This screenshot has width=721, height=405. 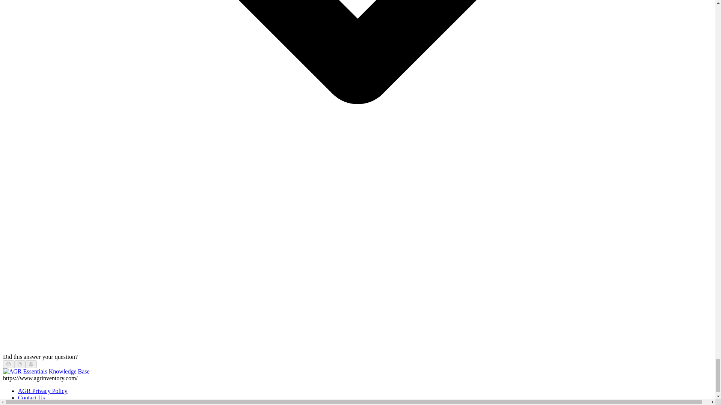 What do you see at coordinates (20, 364) in the screenshot?
I see `Neutral` at bounding box center [20, 364].